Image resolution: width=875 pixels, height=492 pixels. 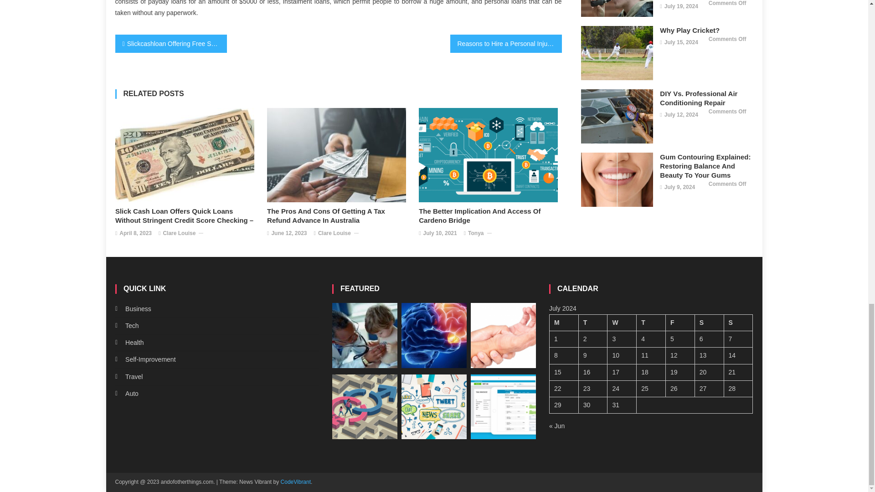 I want to click on Tuesday, so click(x=592, y=323).